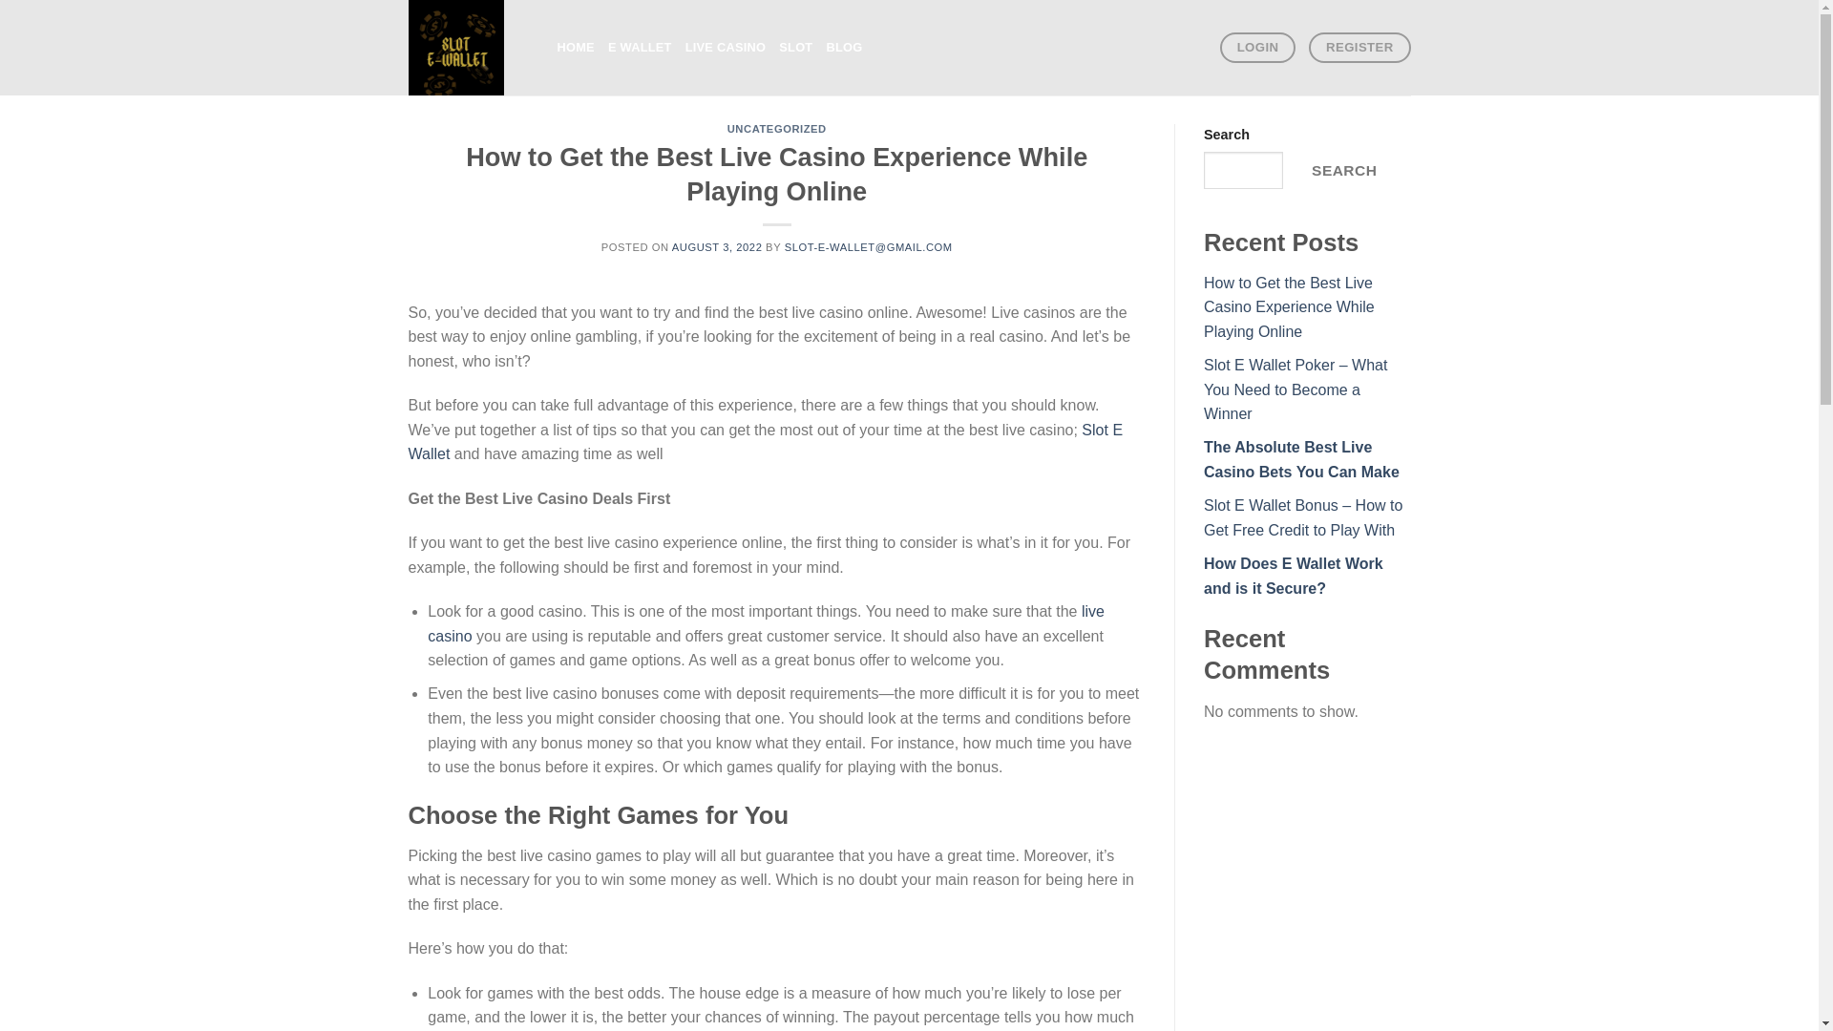 The width and height of the screenshot is (1833, 1031). What do you see at coordinates (1302, 460) in the screenshot?
I see `The Absolute Best Live Casino Bets You Can Make` at bounding box center [1302, 460].